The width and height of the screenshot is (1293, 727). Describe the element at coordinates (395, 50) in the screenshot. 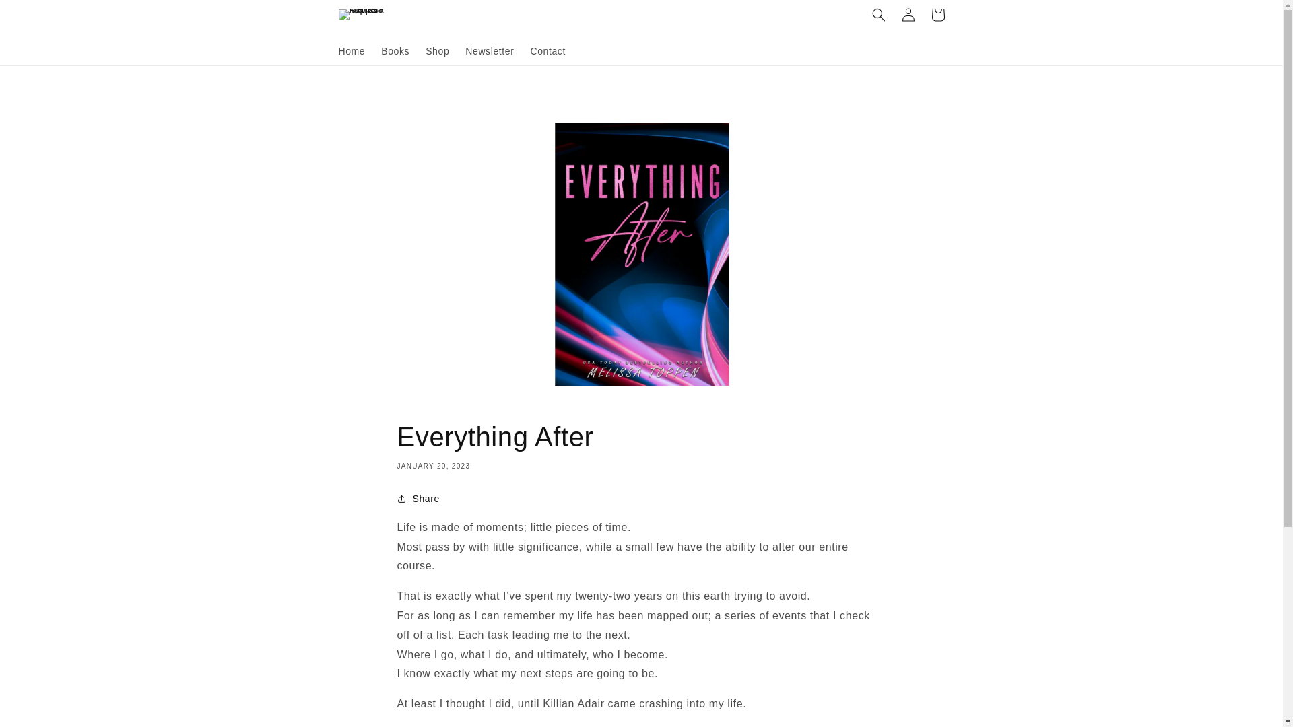

I see `Books` at that location.